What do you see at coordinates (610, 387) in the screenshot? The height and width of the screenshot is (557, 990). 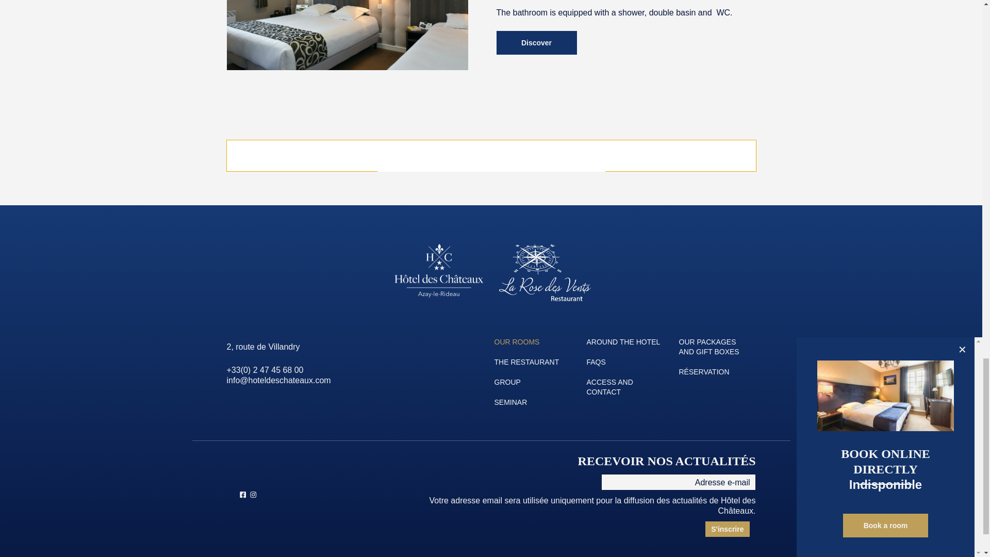 I see `ACCESS AND CONTACT` at bounding box center [610, 387].